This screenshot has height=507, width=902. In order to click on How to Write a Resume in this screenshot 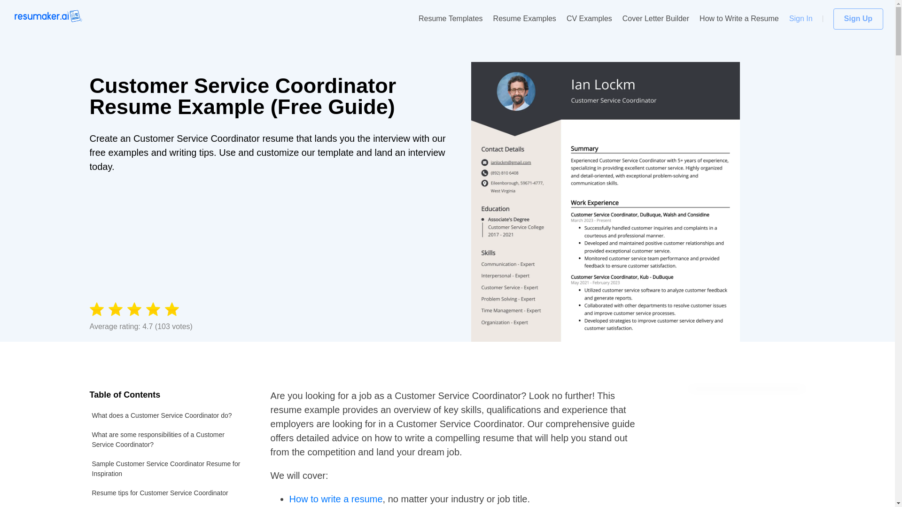, I will do `click(739, 19)`.